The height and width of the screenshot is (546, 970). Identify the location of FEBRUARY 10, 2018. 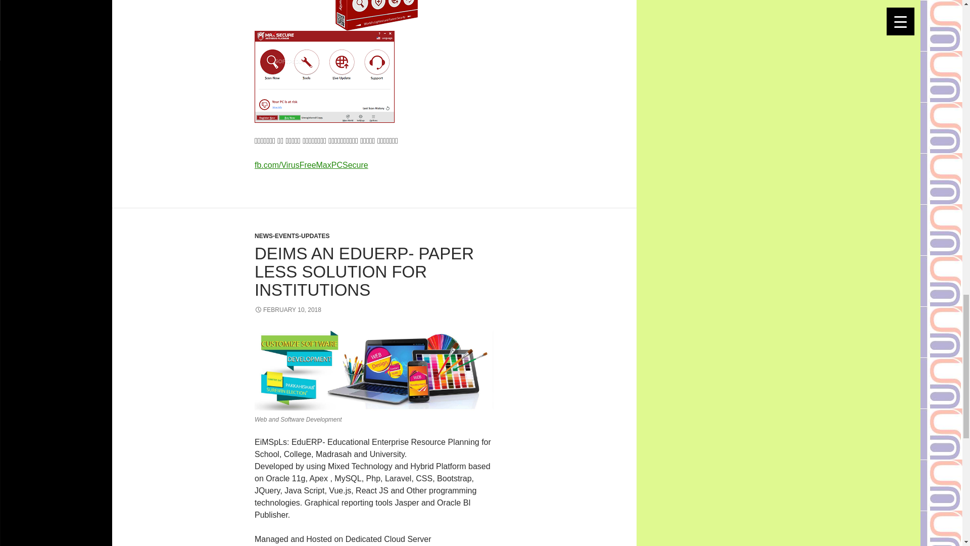
(287, 309).